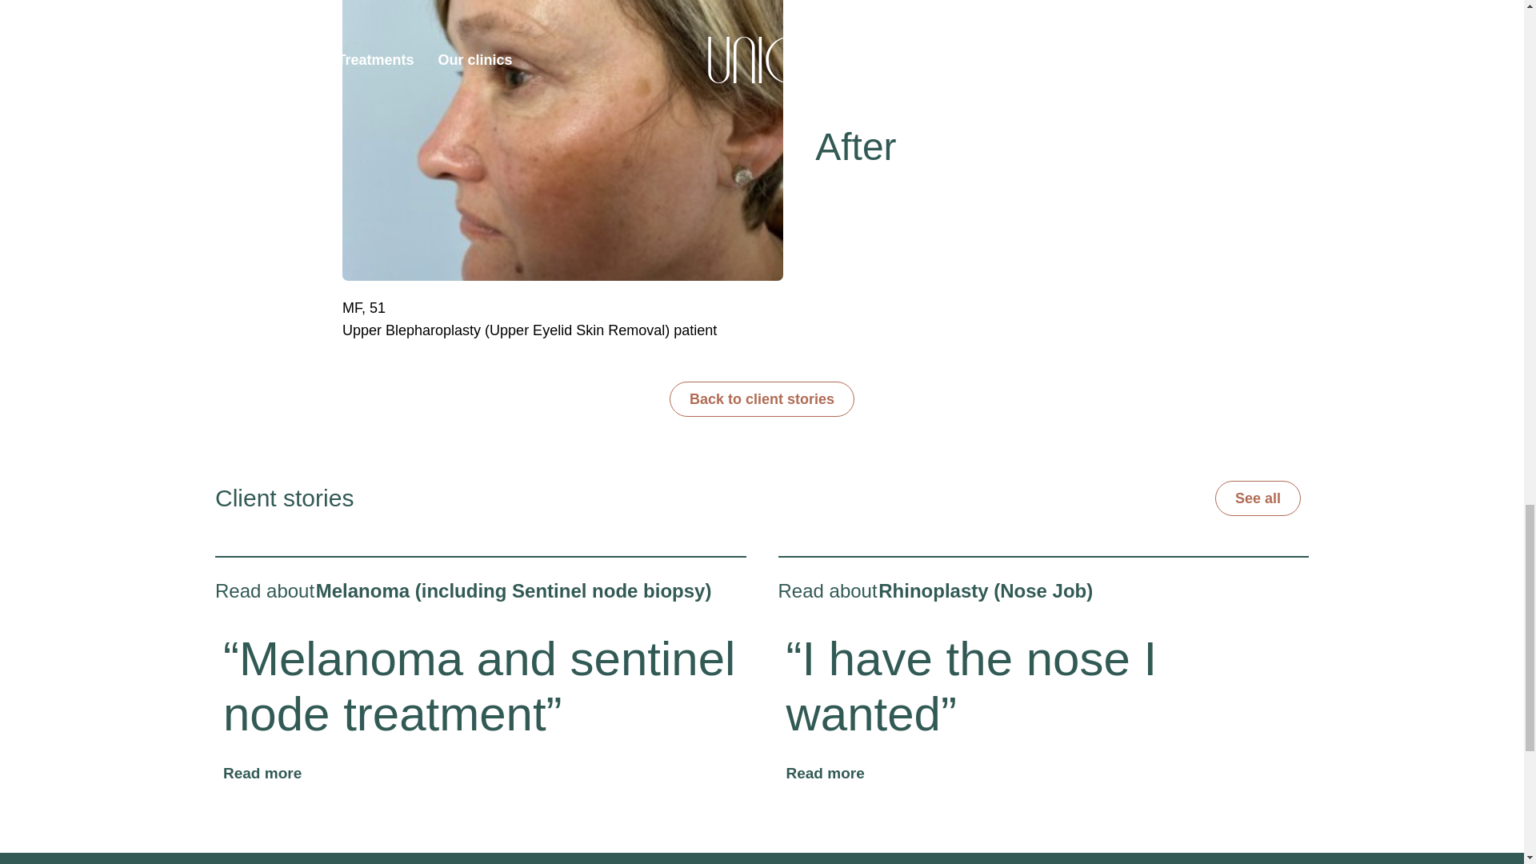  Describe the element at coordinates (762, 398) in the screenshot. I see `Back to client stories` at that location.